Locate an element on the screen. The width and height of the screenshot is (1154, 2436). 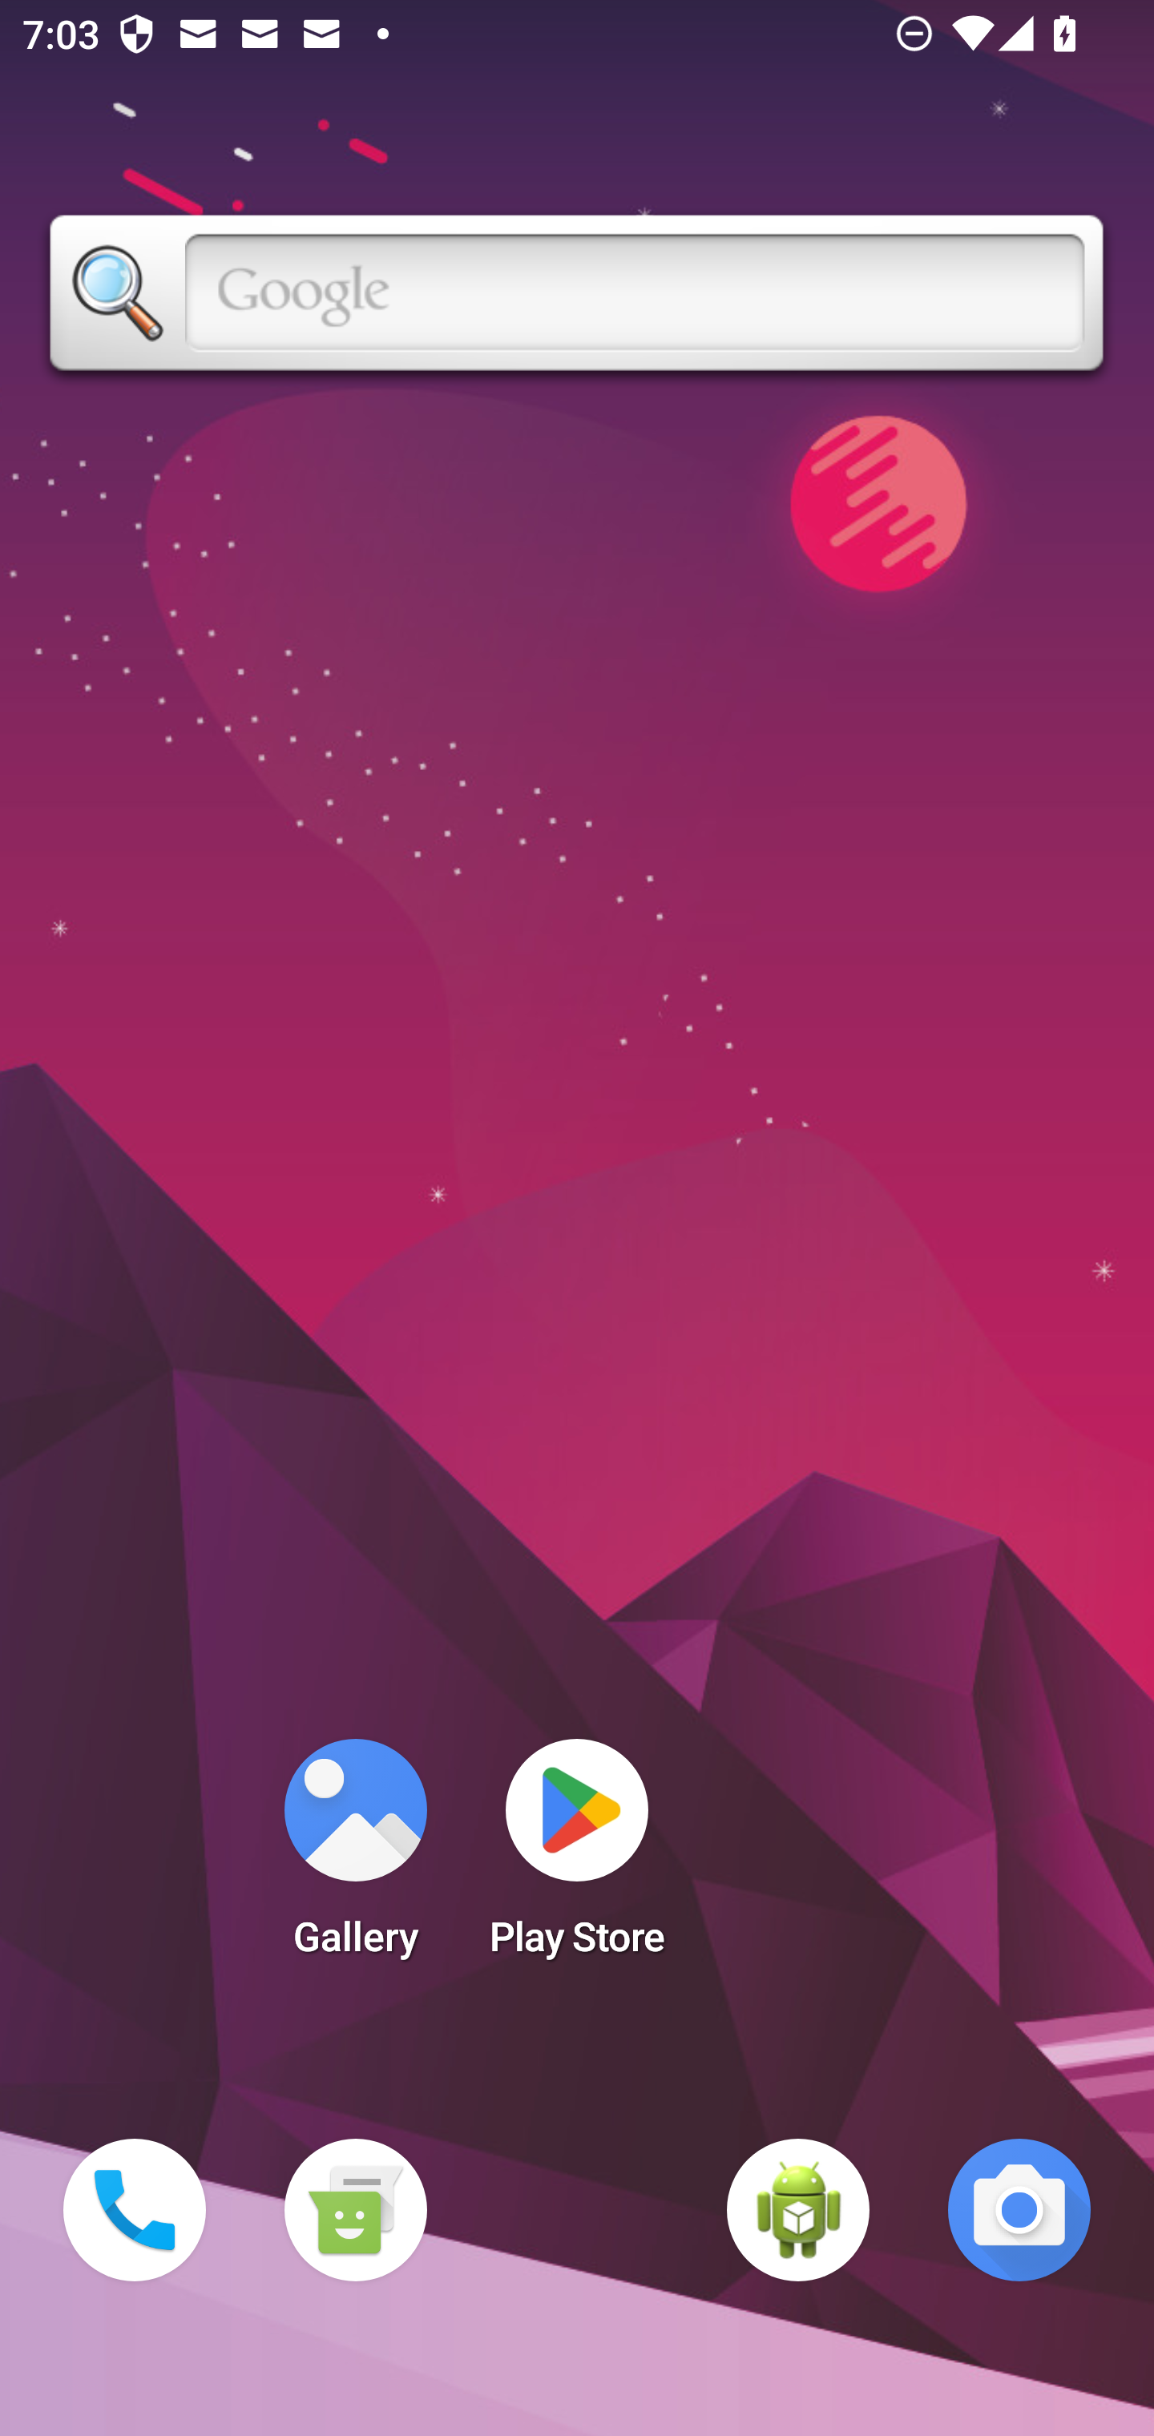
Play Store is located at coordinates (577, 1857).